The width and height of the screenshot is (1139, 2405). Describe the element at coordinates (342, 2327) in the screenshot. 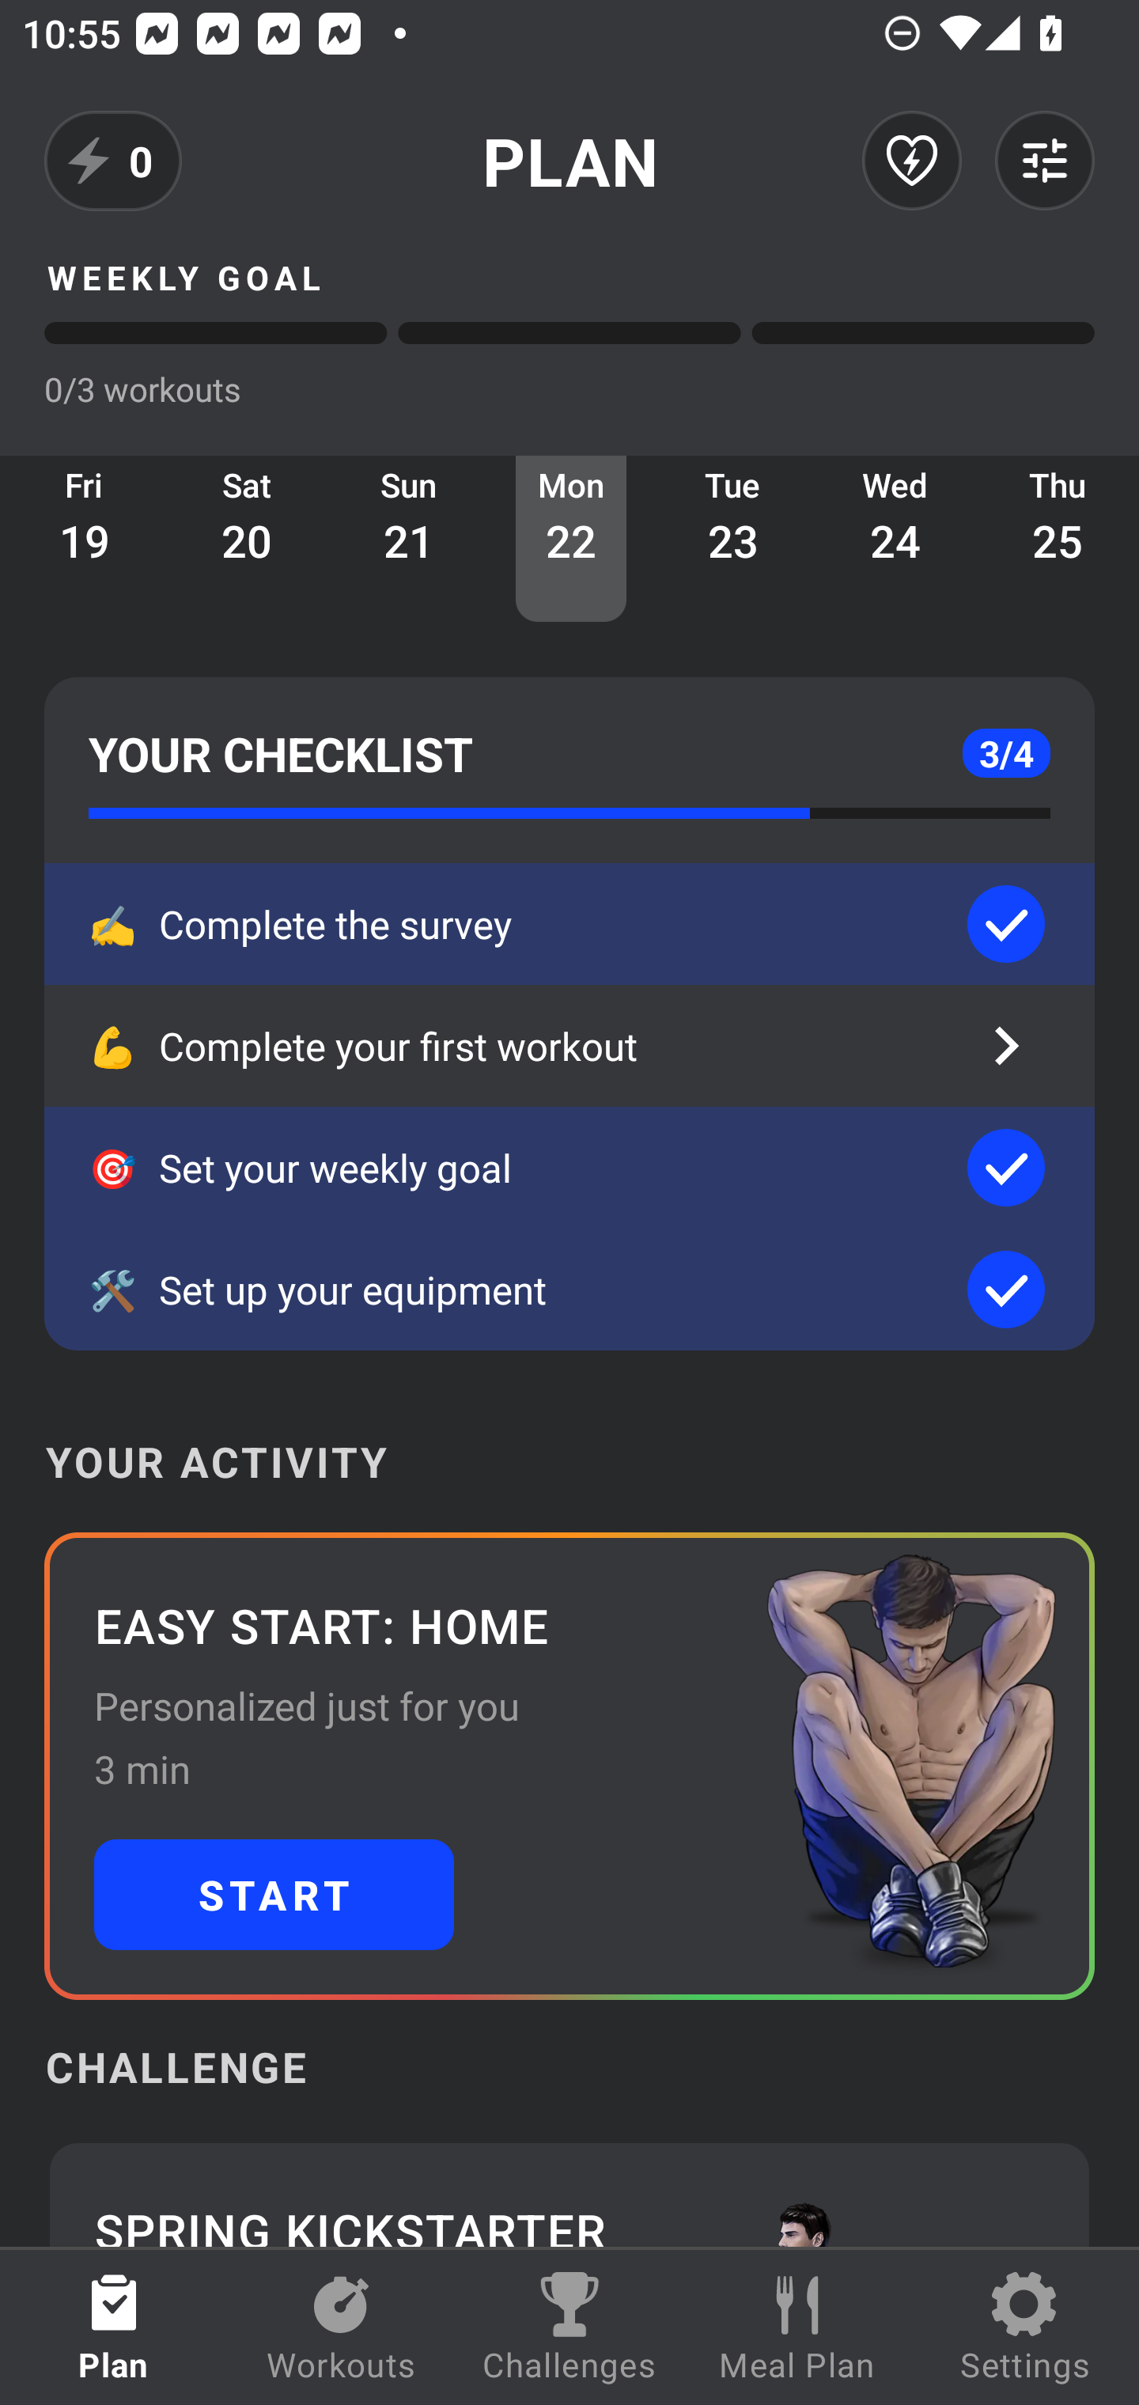

I see ` Workouts ` at that location.